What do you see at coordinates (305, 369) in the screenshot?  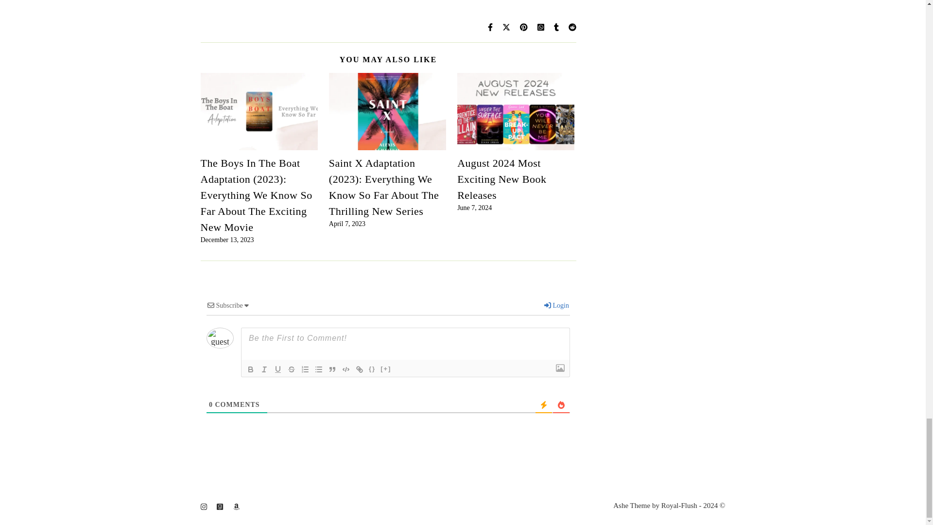 I see `Ordered List` at bounding box center [305, 369].